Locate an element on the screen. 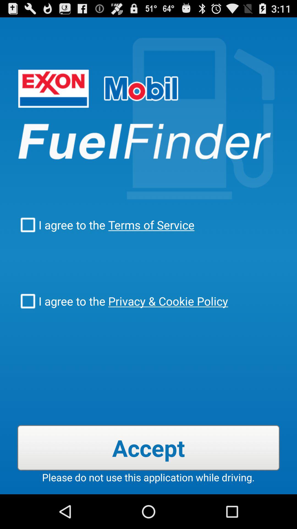  select item to the right of the i agree to checkbox is located at coordinates (167, 301).